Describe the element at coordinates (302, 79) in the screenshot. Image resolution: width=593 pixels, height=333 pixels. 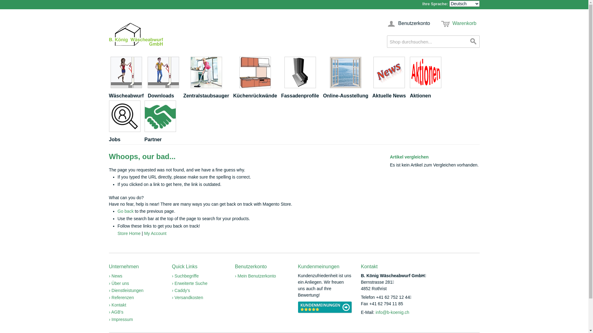
I see `Fassadenprofile` at that location.